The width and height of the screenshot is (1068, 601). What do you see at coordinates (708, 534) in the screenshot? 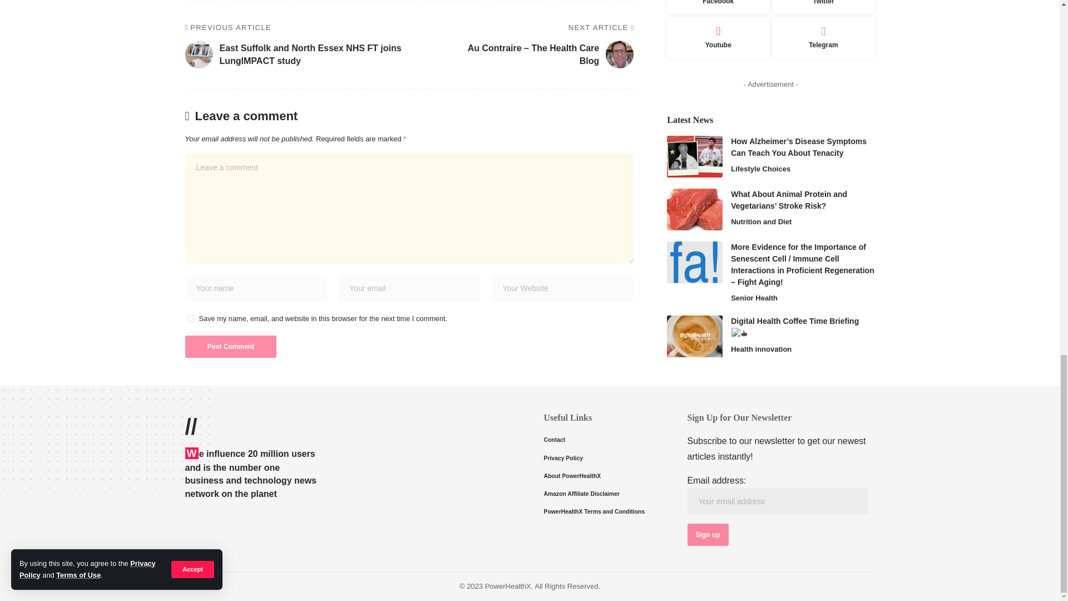
I see `Sign up` at bounding box center [708, 534].